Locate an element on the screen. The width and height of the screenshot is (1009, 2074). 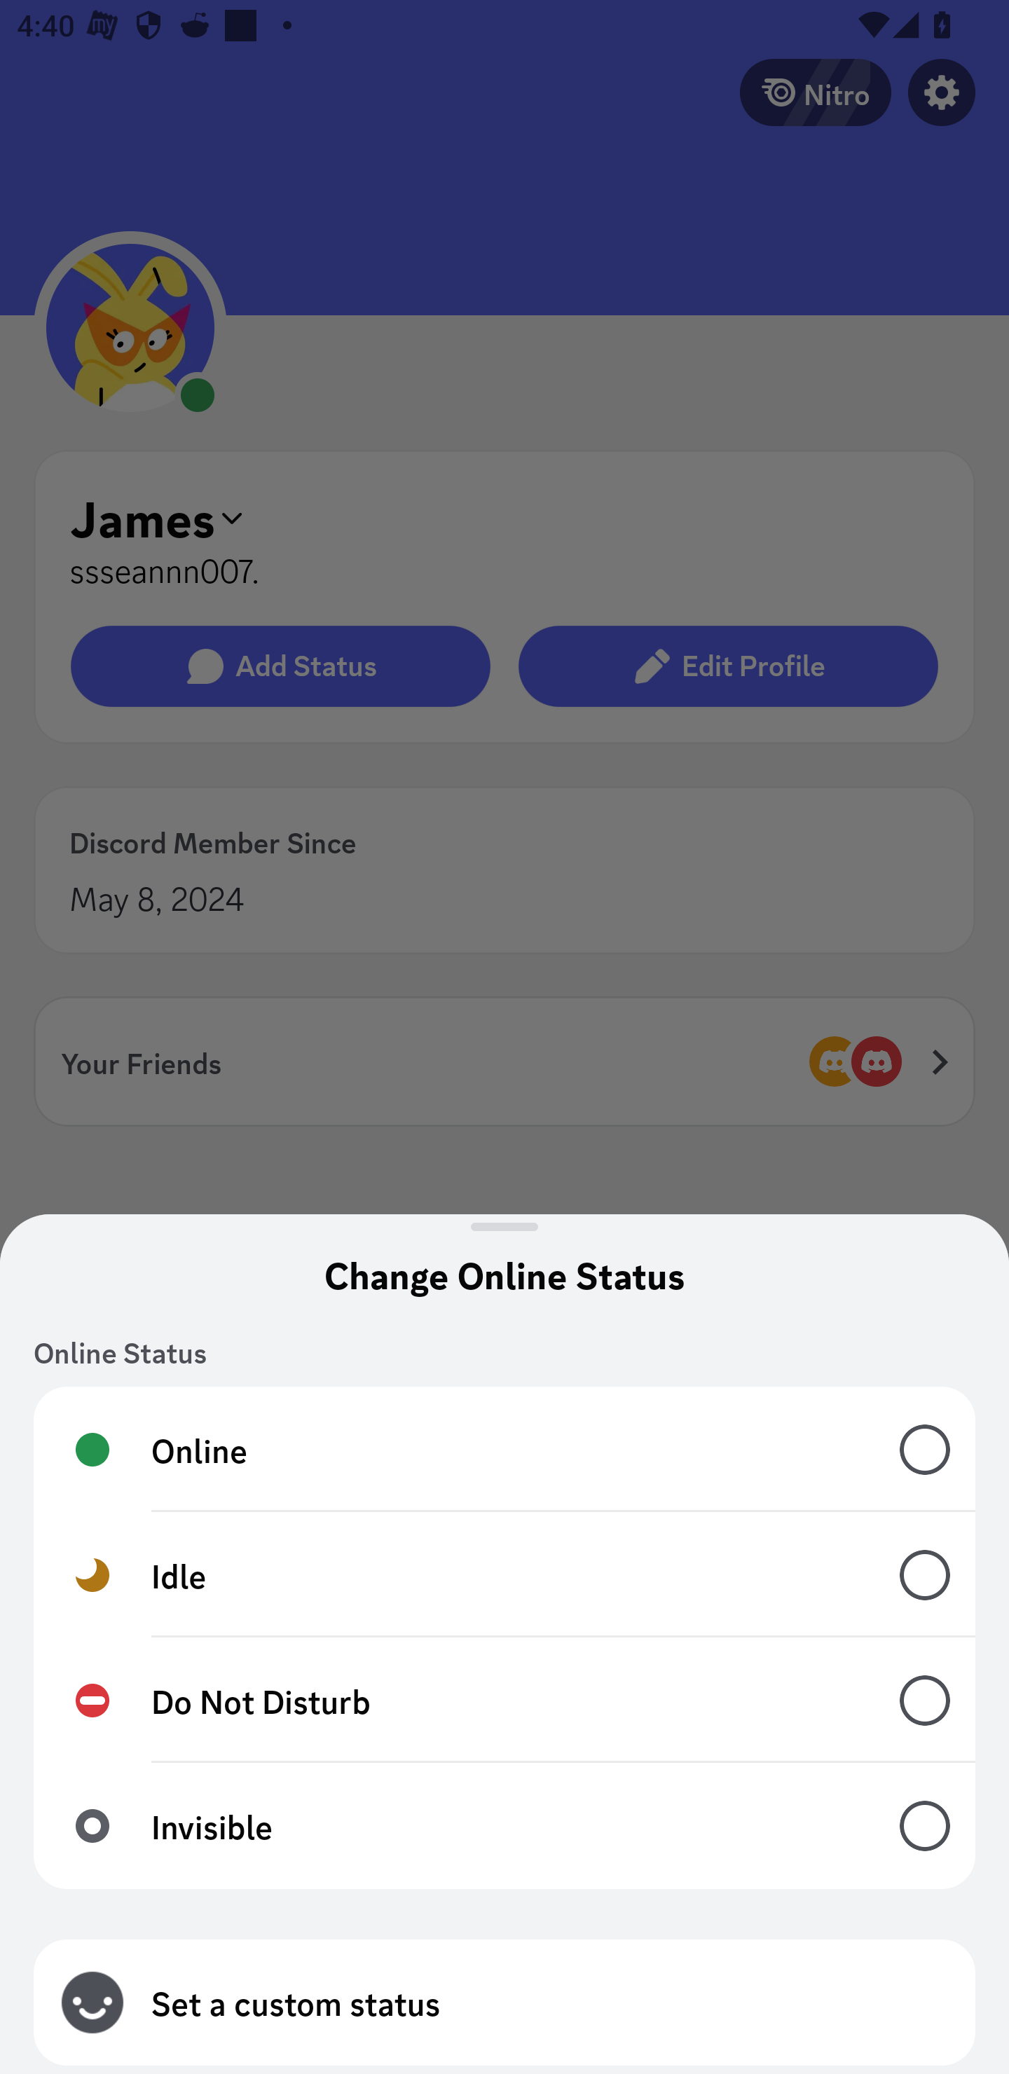
Online,  Online is located at coordinates (504, 1449).